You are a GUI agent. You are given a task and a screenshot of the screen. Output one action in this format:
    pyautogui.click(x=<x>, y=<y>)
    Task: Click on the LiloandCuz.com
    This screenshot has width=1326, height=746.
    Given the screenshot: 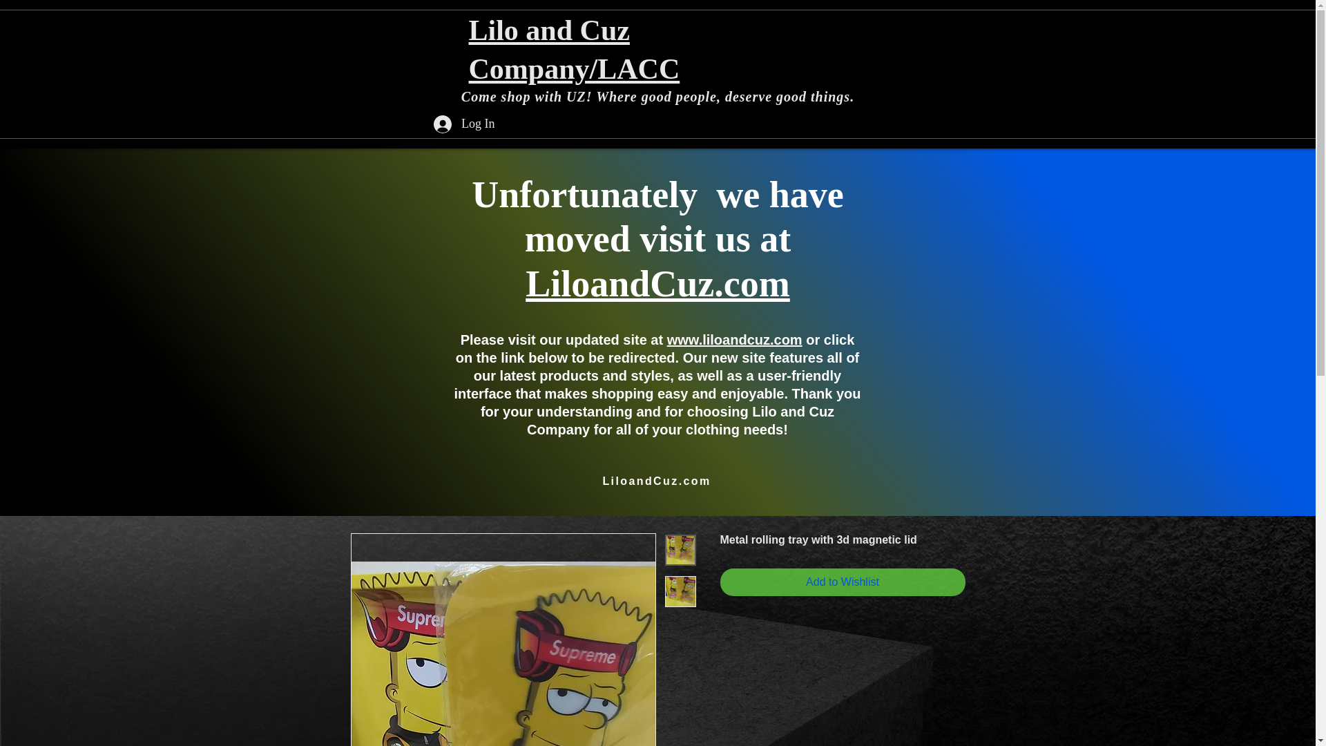 What is the action you would take?
    pyautogui.click(x=657, y=283)
    